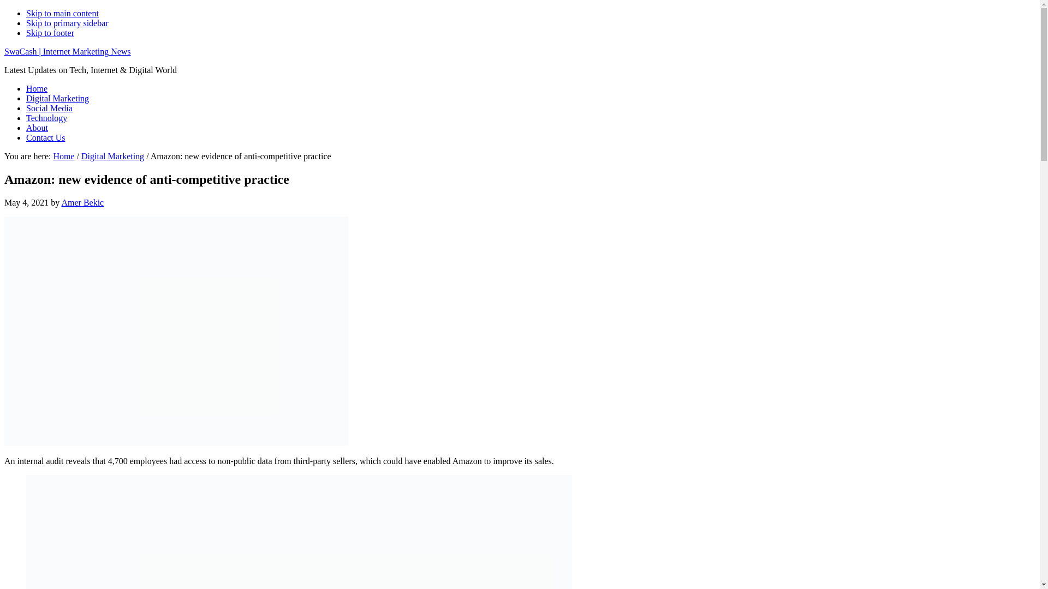 The image size is (1048, 589). I want to click on Skip to main content, so click(62, 13).